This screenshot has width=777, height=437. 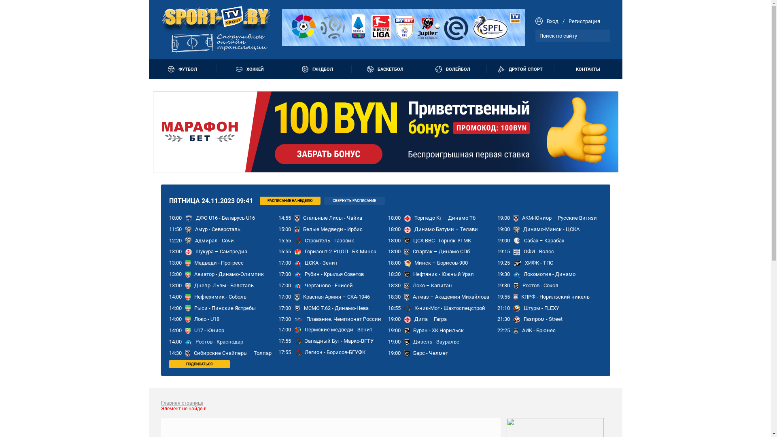 What do you see at coordinates (176, 263) in the screenshot?
I see `13:00` at bounding box center [176, 263].